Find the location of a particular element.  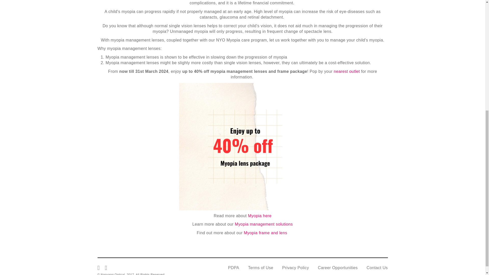

Contact Us is located at coordinates (377, 268).